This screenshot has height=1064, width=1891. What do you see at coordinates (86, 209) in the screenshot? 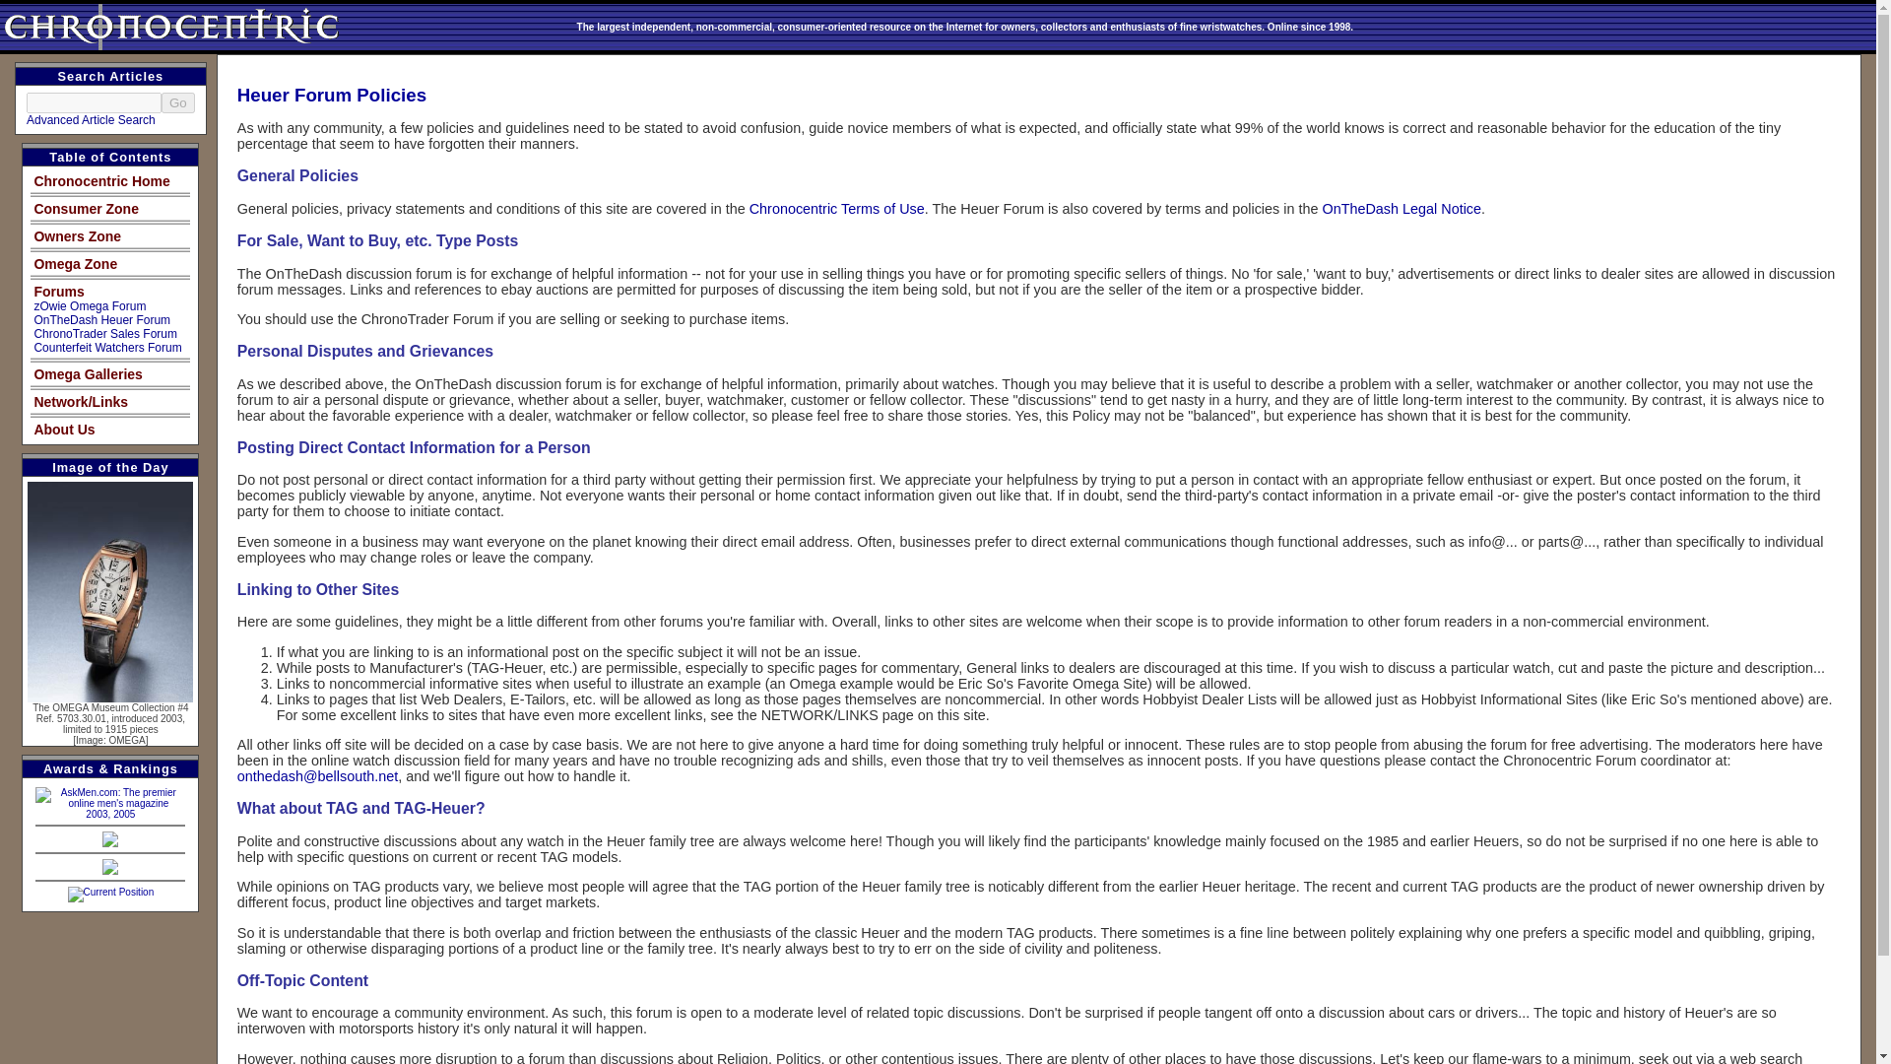
I see `Consumer Zone` at bounding box center [86, 209].